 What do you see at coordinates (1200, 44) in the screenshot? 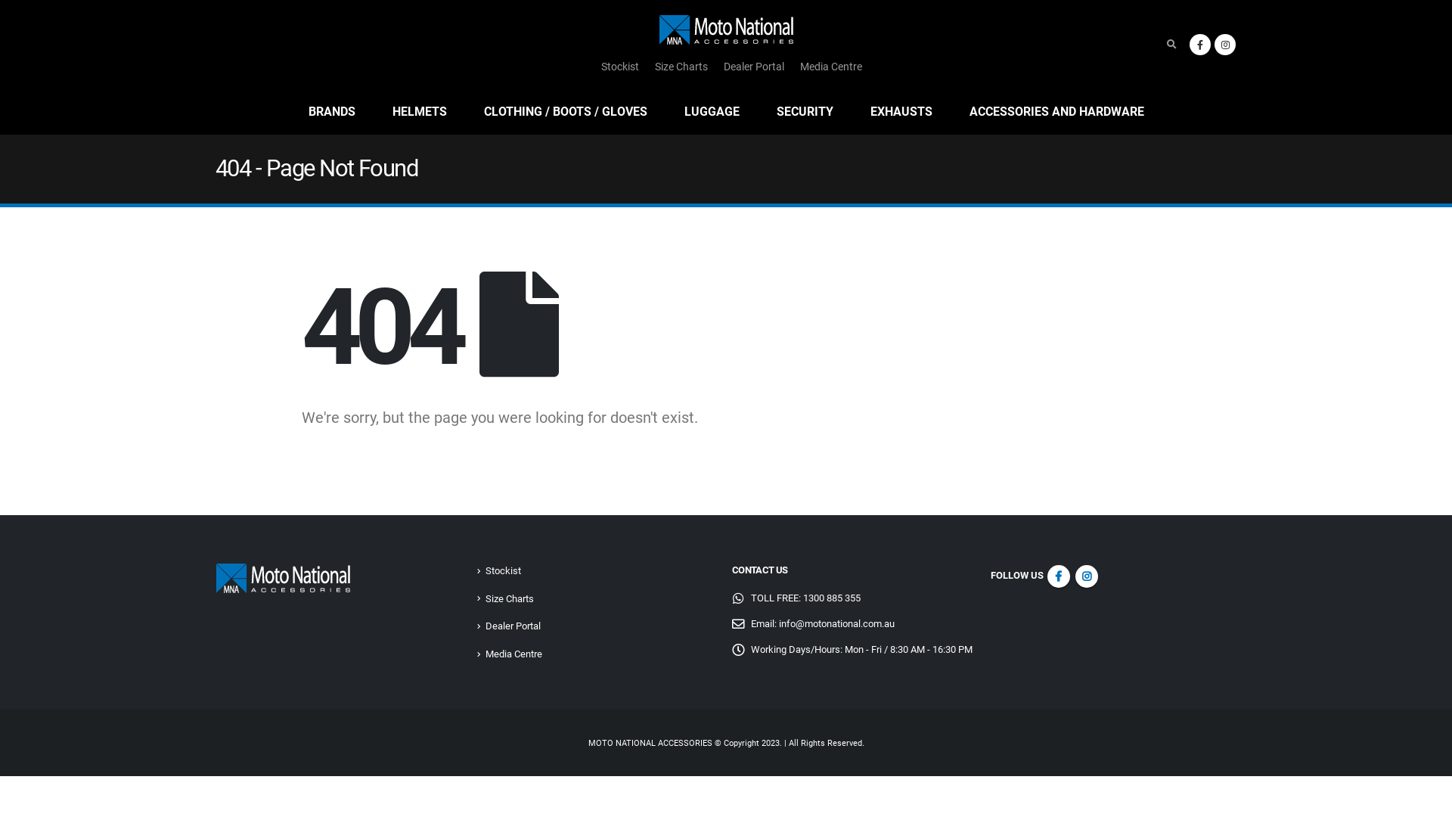
I see `Facebook` at bounding box center [1200, 44].